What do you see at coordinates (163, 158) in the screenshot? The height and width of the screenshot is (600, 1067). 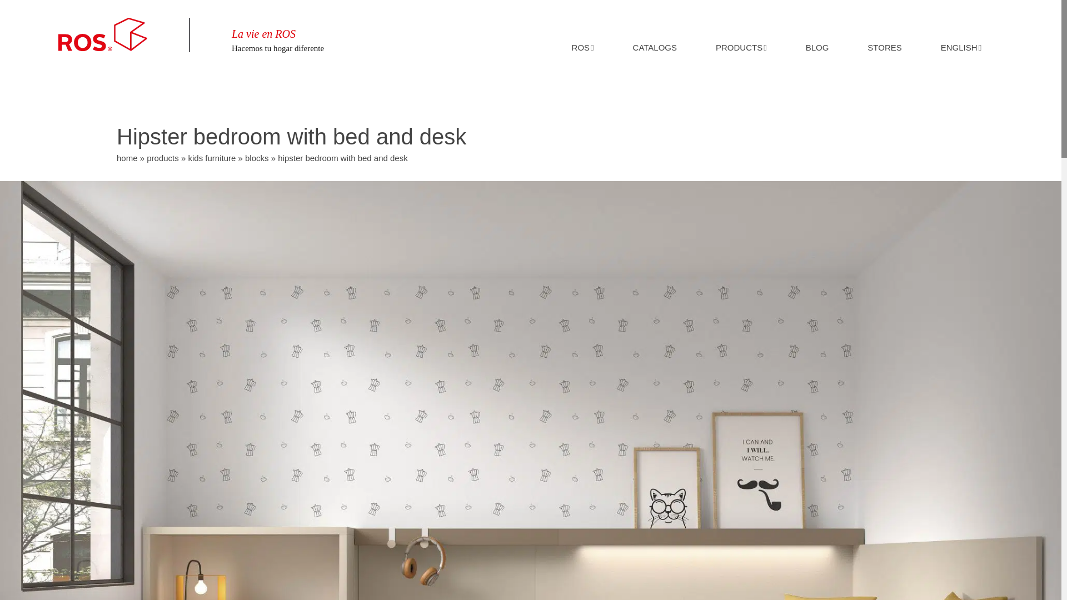 I see `products` at bounding box center [163, 158].